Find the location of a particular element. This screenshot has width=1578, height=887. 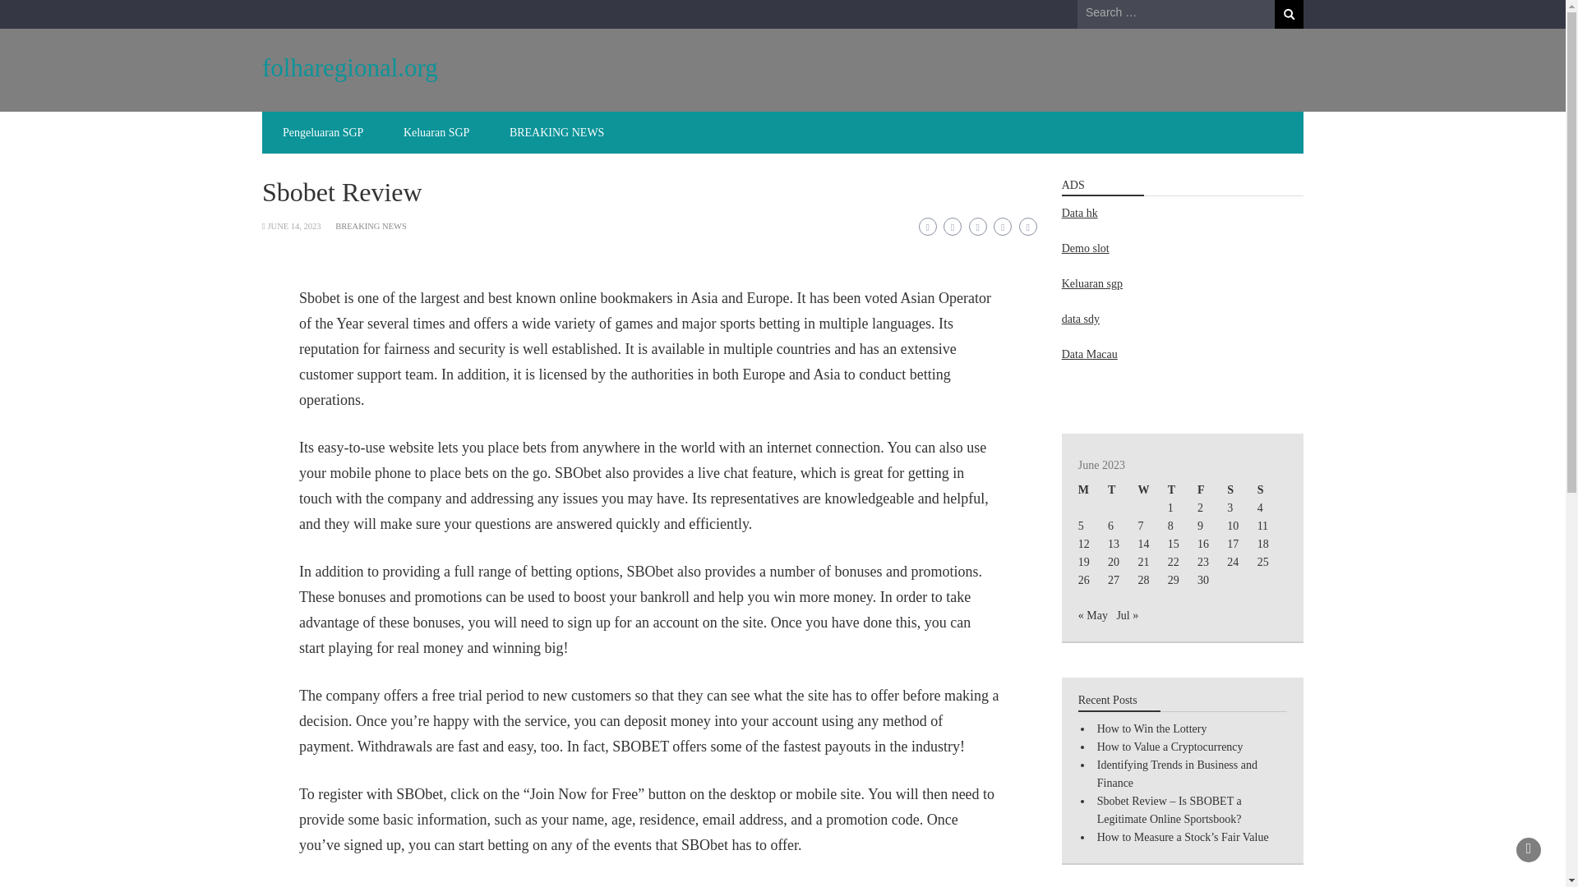

Saturday is located at coordinates (1241, 490).